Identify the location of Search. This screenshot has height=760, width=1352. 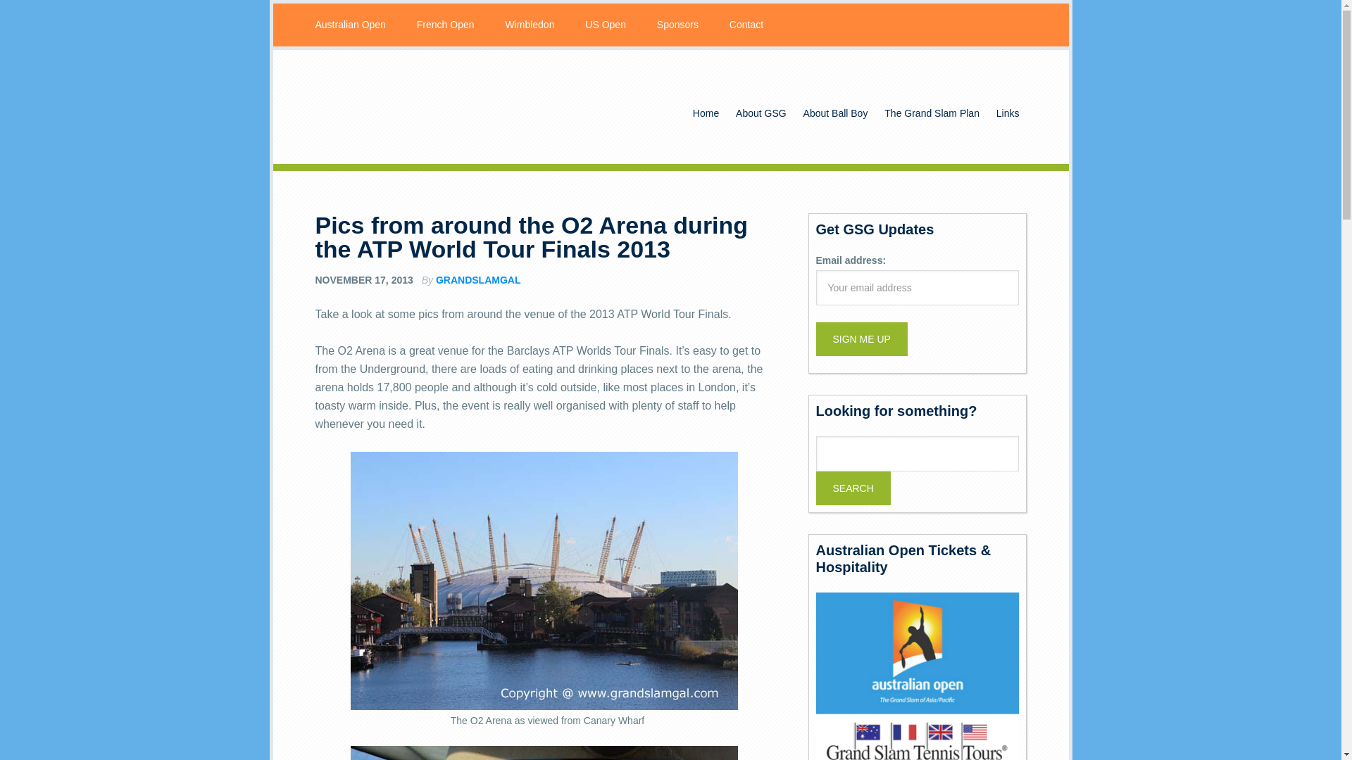
(852, 488).